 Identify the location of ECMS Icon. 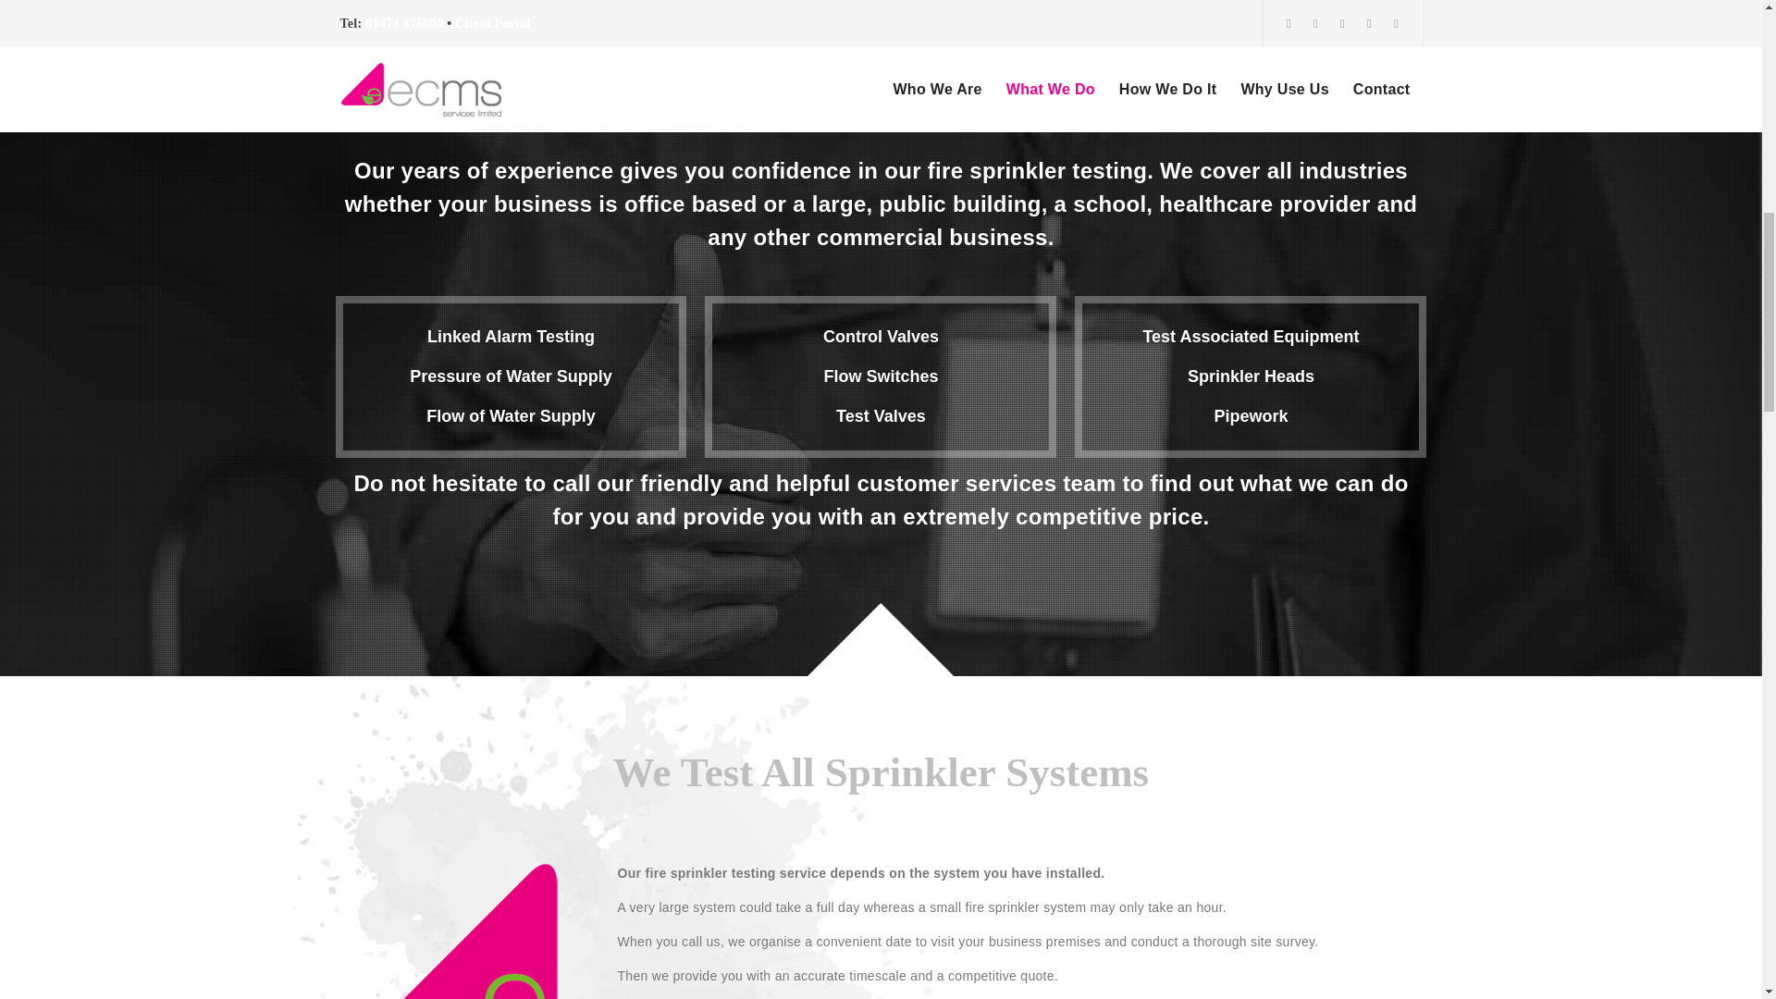
(464, 931).